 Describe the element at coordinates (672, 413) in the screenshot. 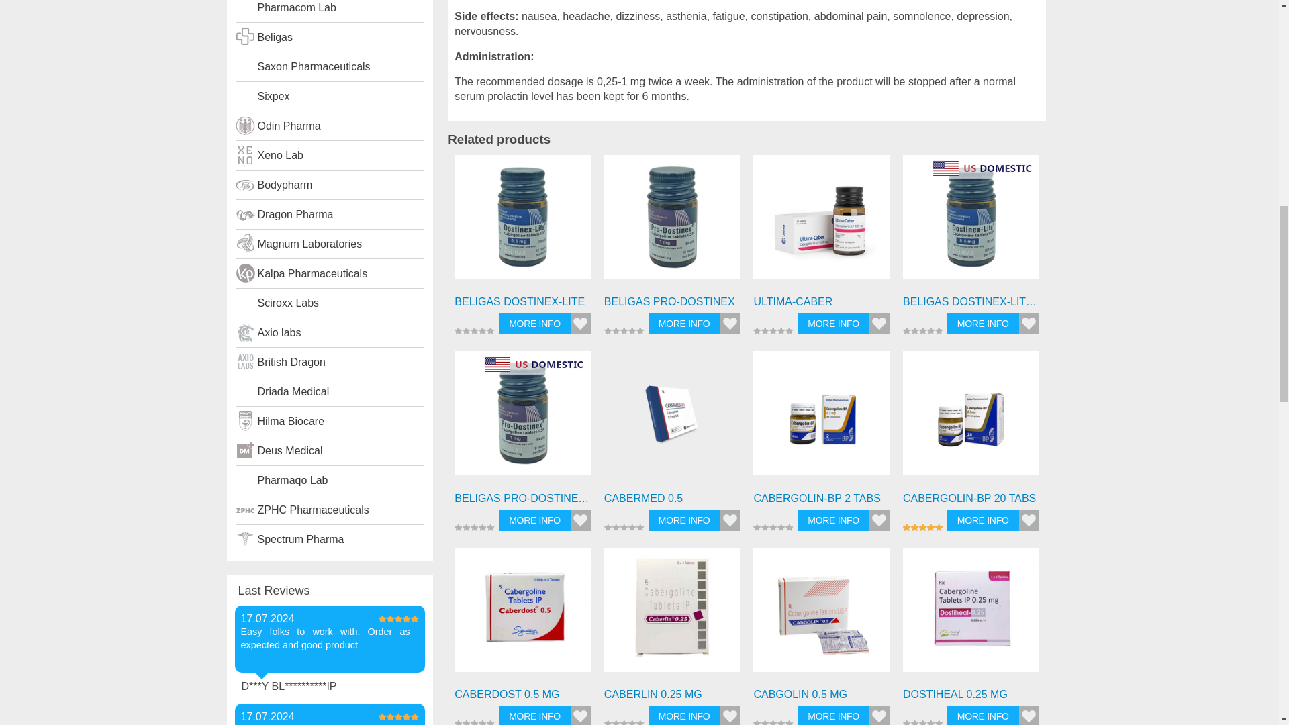

I see `CABERMED 0.5` at that location.